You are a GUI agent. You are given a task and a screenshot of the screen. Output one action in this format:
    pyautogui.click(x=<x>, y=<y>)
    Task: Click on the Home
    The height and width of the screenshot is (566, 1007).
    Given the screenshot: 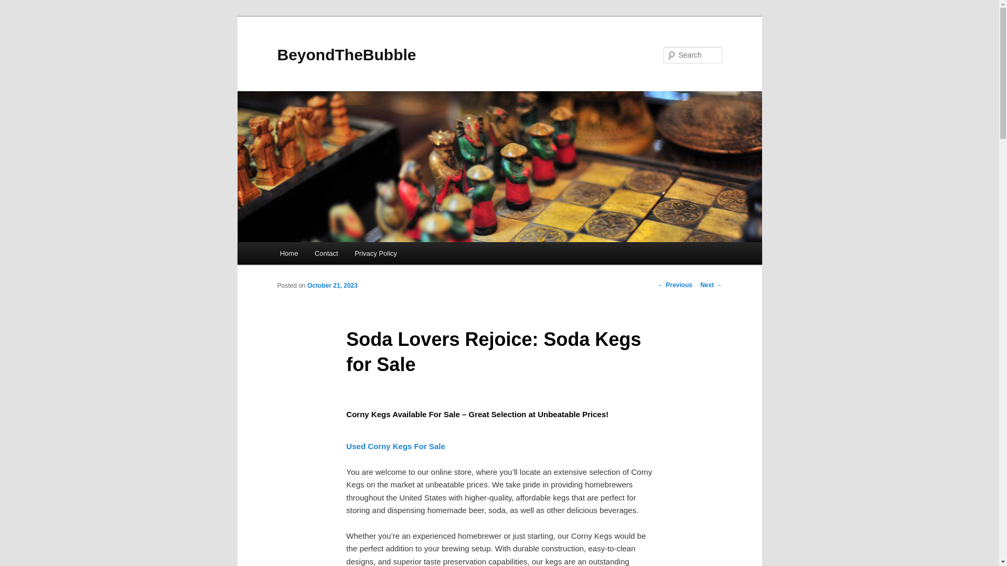 What is the action you would take?
    pyautogui.click(x=288, y=254)
    